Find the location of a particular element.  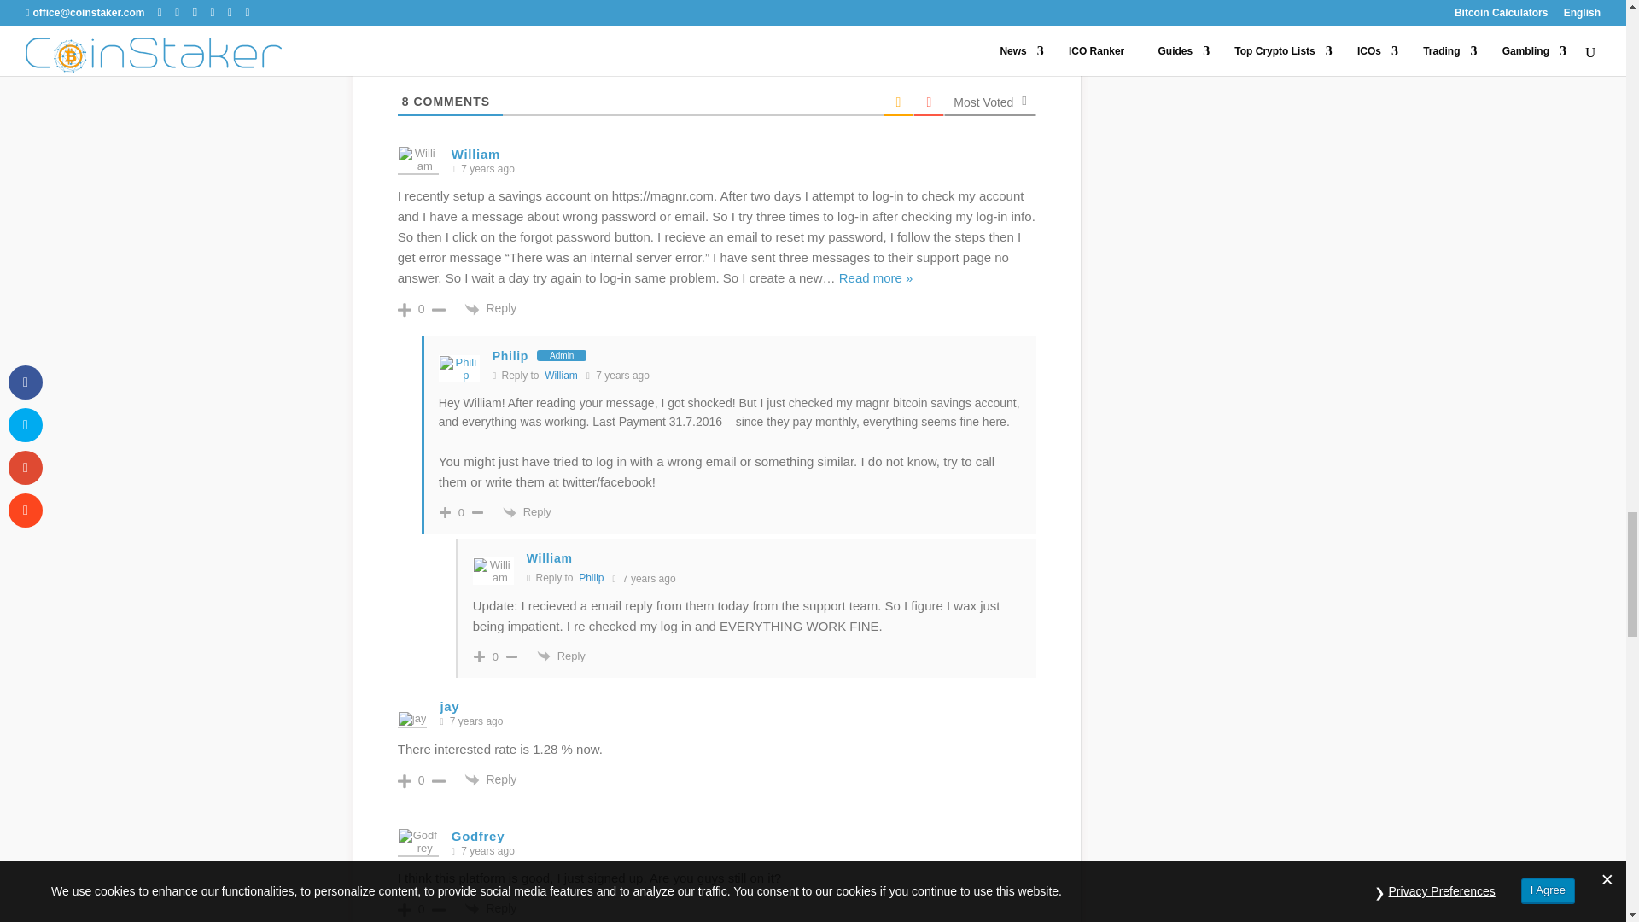

Spoiler is located at coordinates (707, 9).